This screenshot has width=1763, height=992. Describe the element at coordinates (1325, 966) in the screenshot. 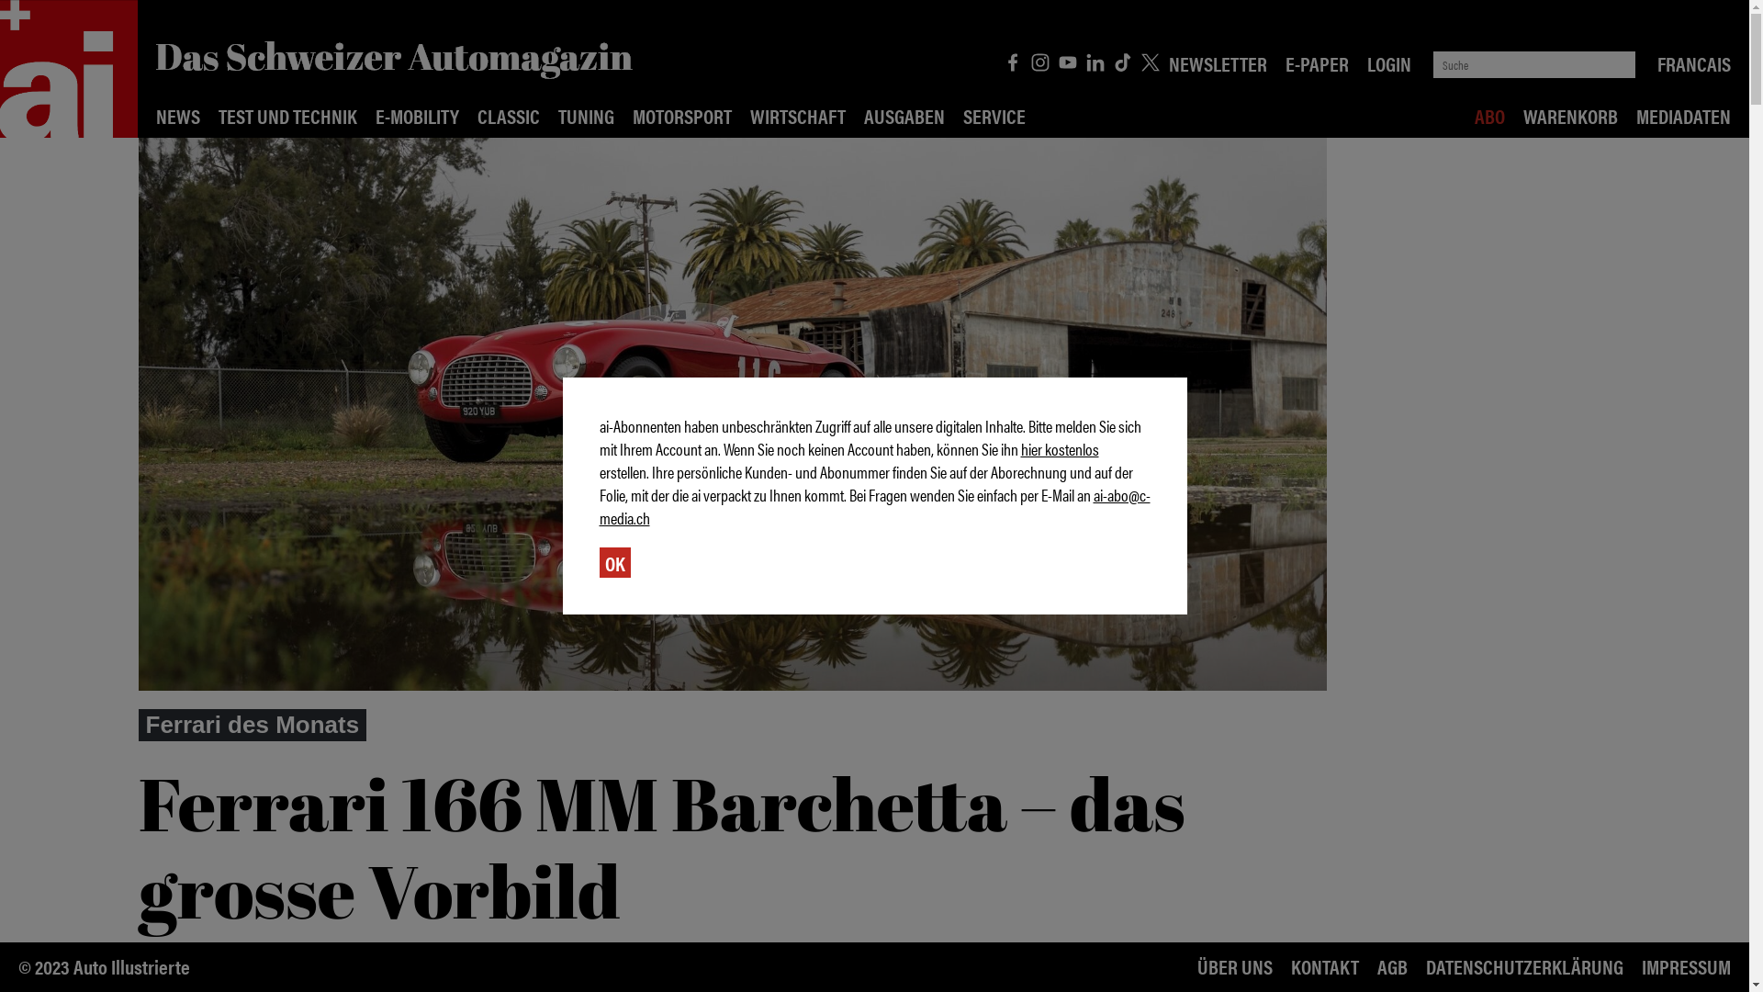

I see `KONTAKT` at that location.